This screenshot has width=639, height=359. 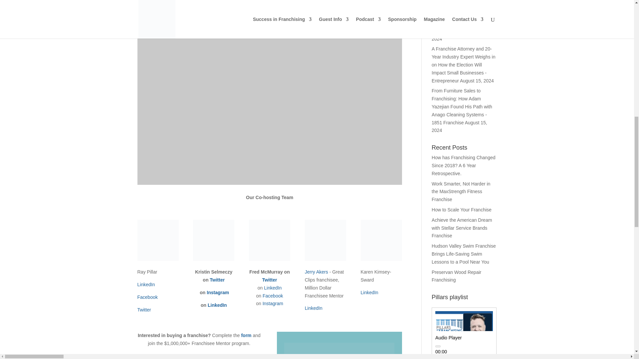 I want to click on Twitter, so click(x=144, y=310).